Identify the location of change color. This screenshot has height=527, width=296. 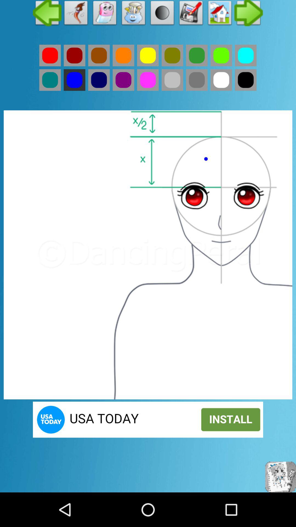
(148, 80).